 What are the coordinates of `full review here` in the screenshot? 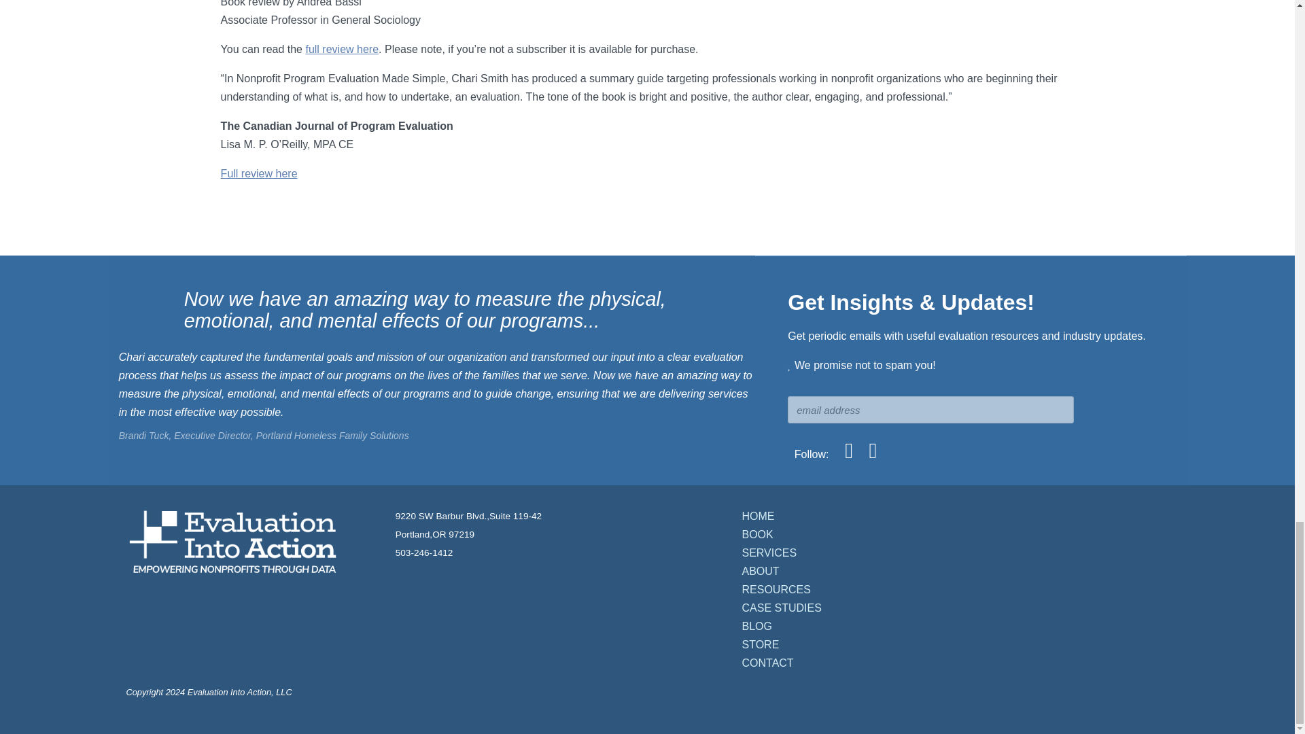 It's located at (341, 49).